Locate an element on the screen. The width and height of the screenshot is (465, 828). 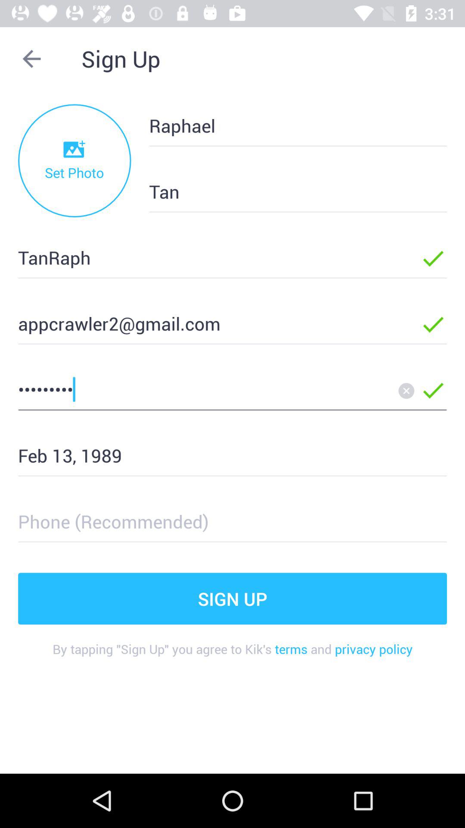
swipe to the by tapping sign icon is located at coordinates (232, 655).